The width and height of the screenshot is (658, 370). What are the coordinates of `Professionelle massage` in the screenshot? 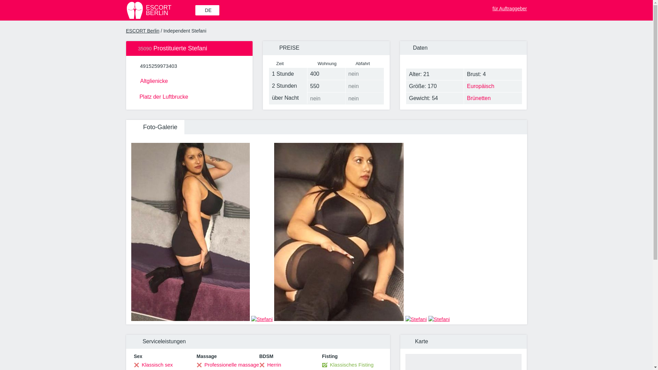 It's located at (228, 365).